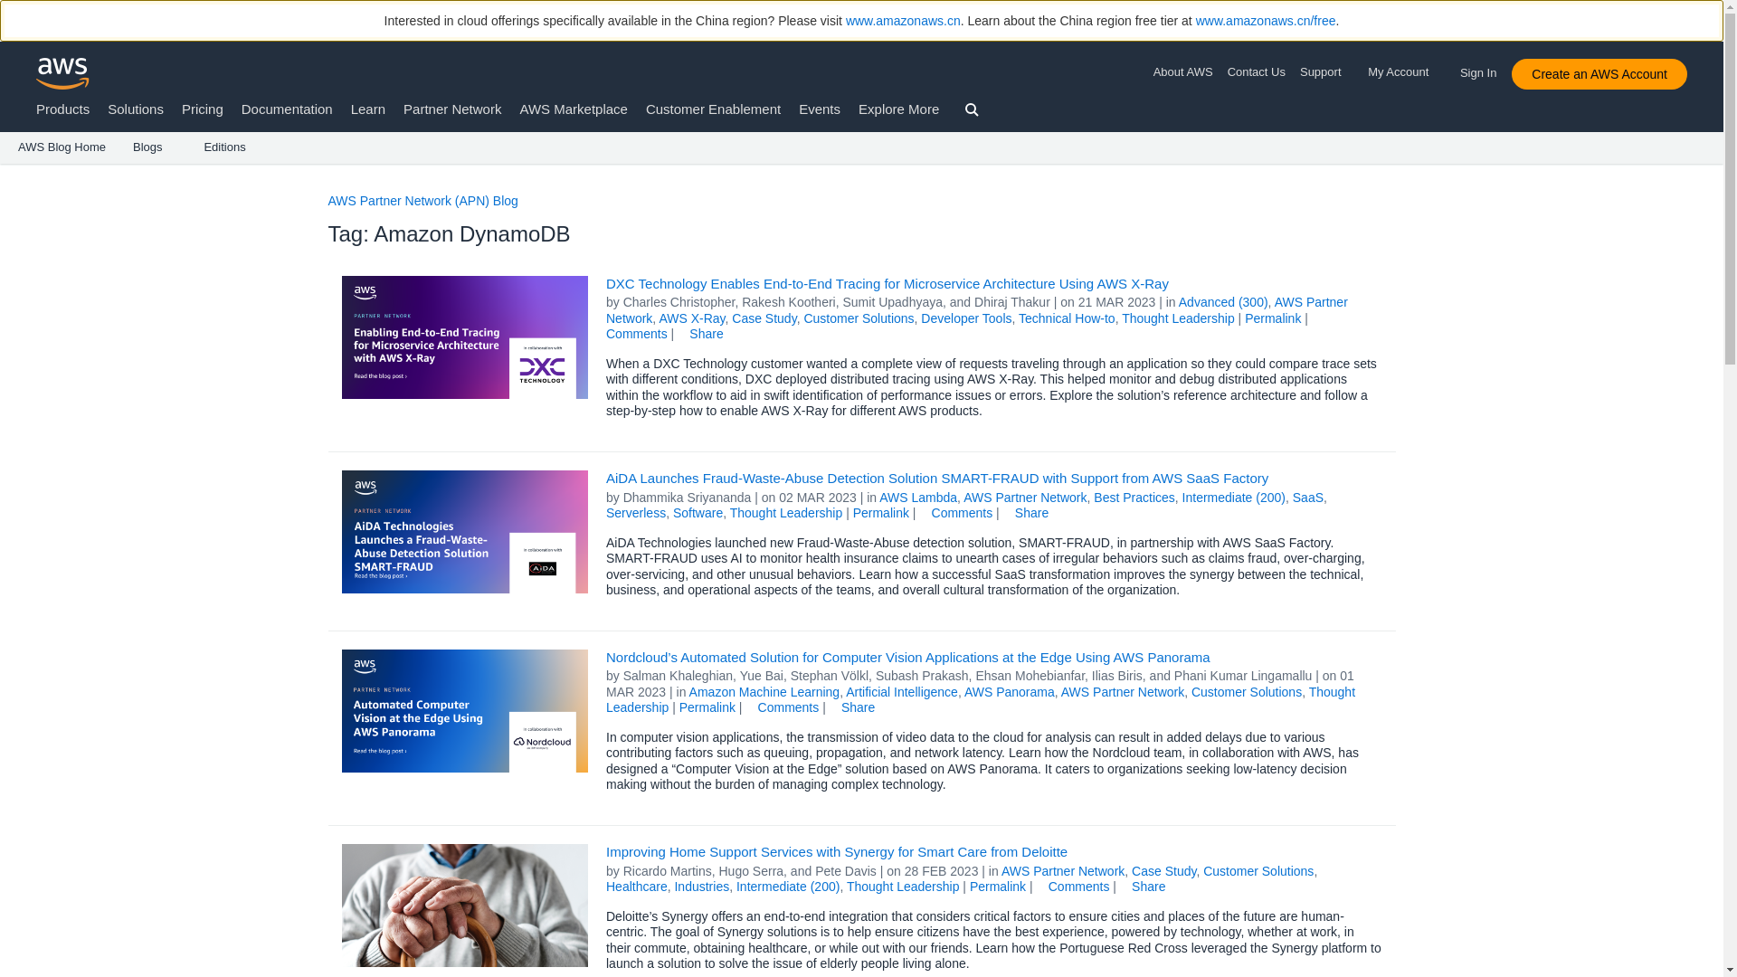 This screenshot has width=1737, height=977. Describe the element at coordinates (203, 109) in the screenshot. I see `Pricing` at that location.